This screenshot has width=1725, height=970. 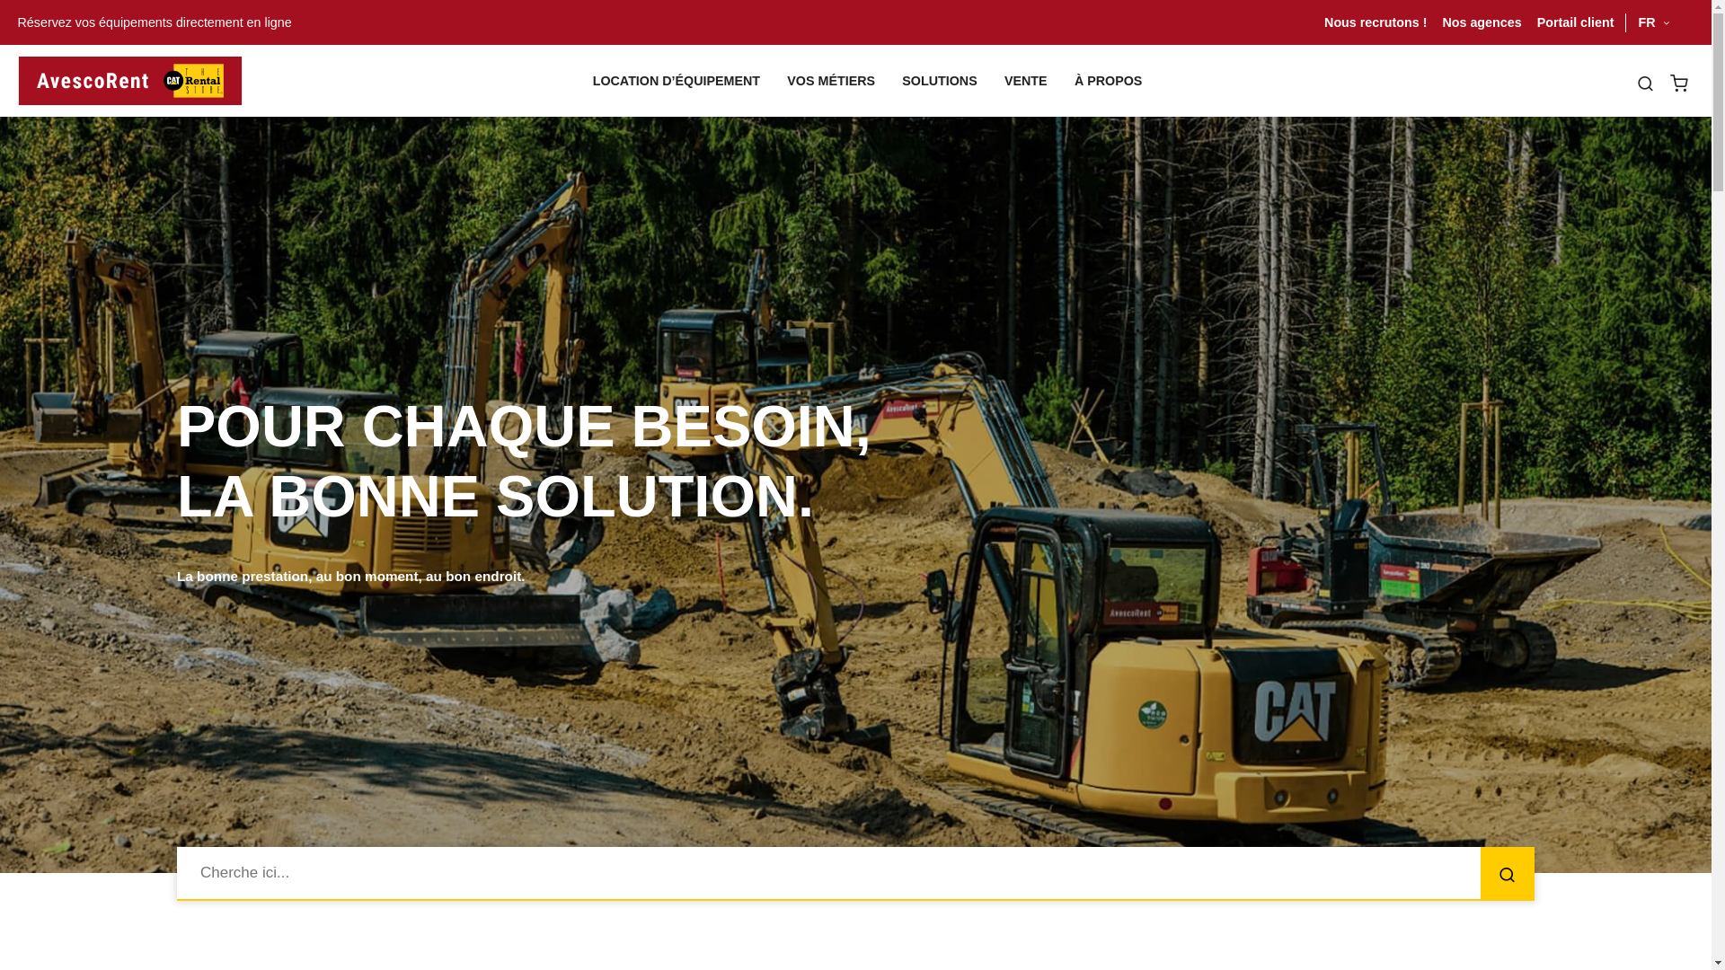 What do you see at coordinates (1482, 22) in the screenshot?
I see `Nos agences` at bounding box center [1482, 22].